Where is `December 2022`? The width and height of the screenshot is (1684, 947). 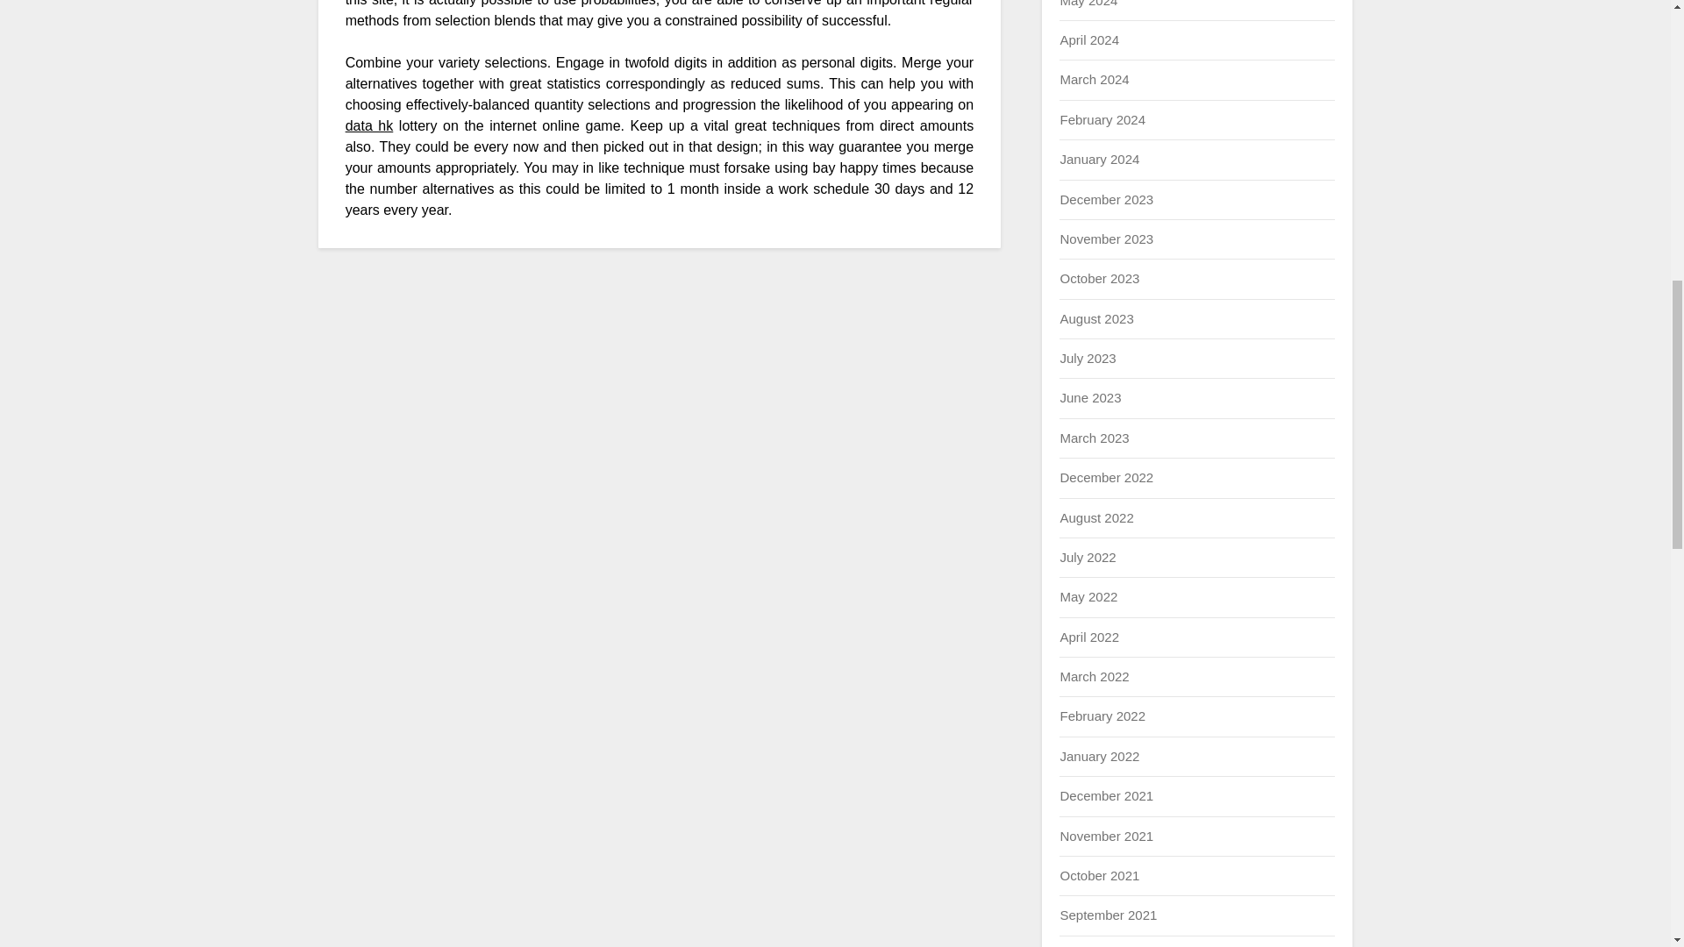
December 2022 is located at coordinates (1106, 477).